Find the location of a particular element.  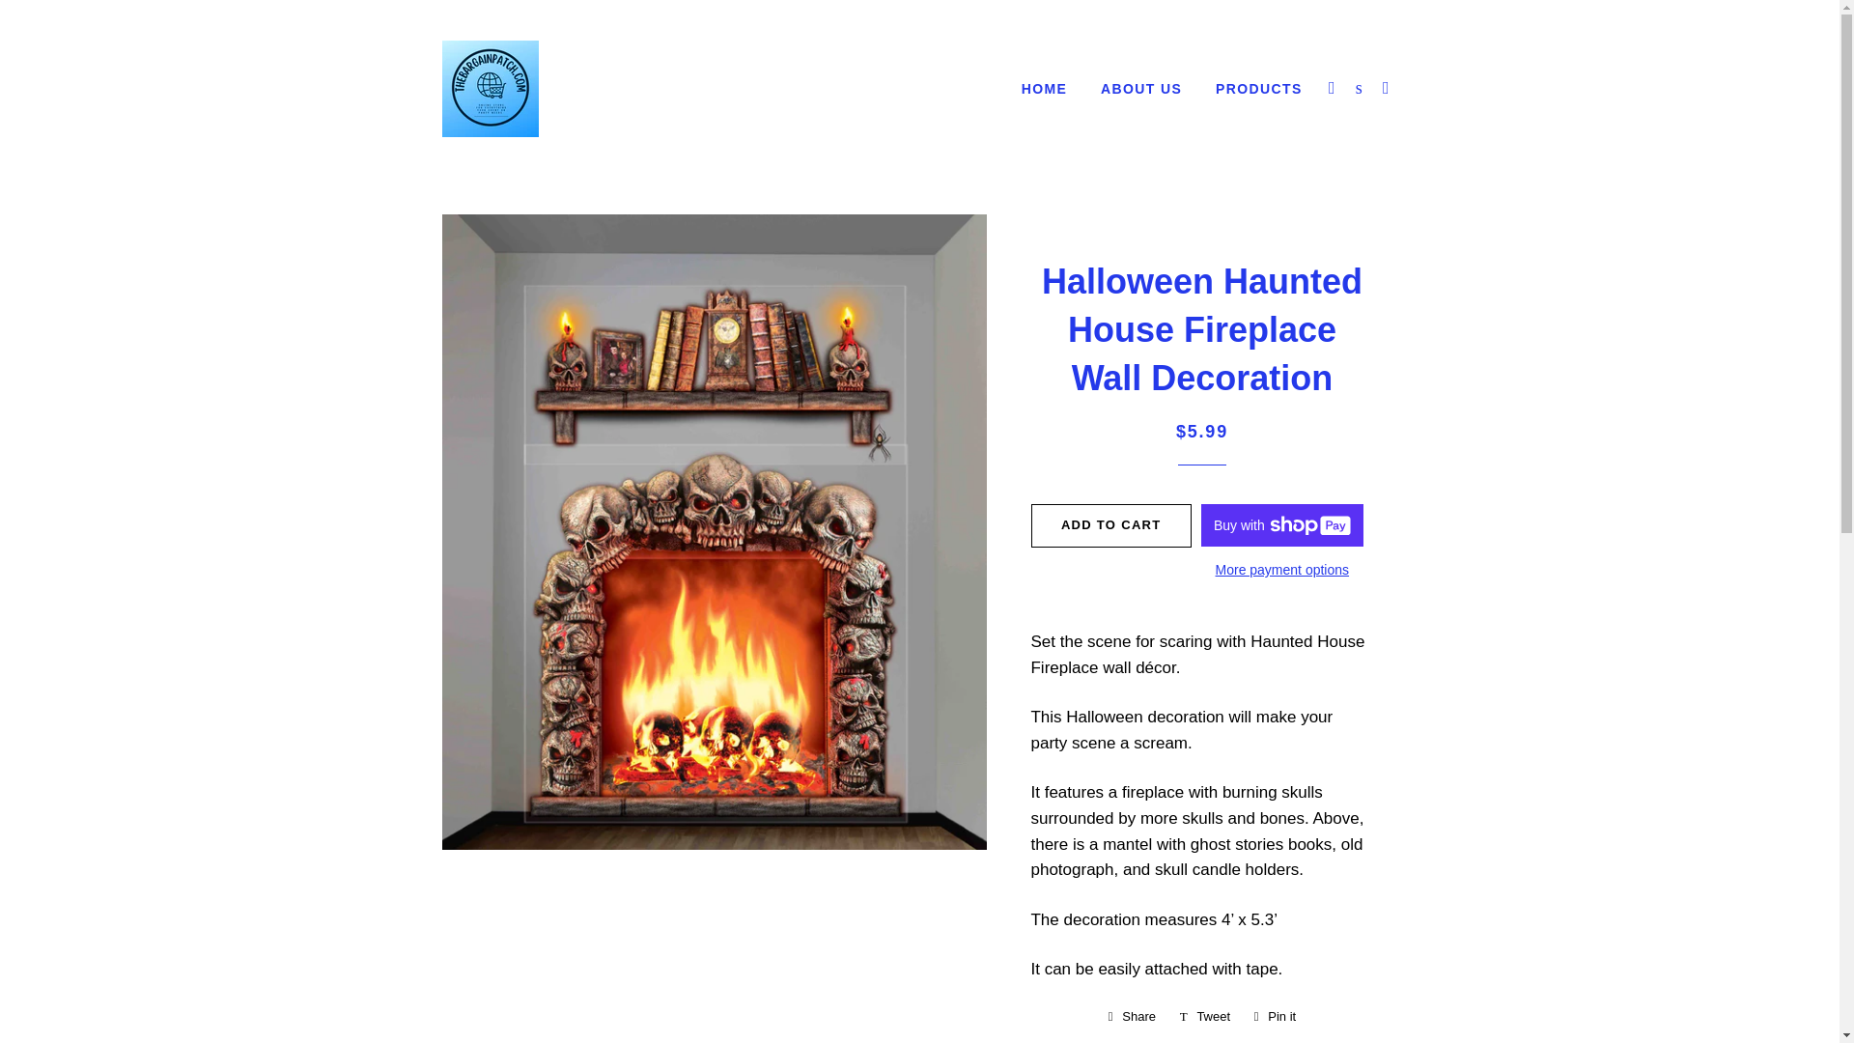

Pin on Pinterest is located at coordinates (1282, 570).